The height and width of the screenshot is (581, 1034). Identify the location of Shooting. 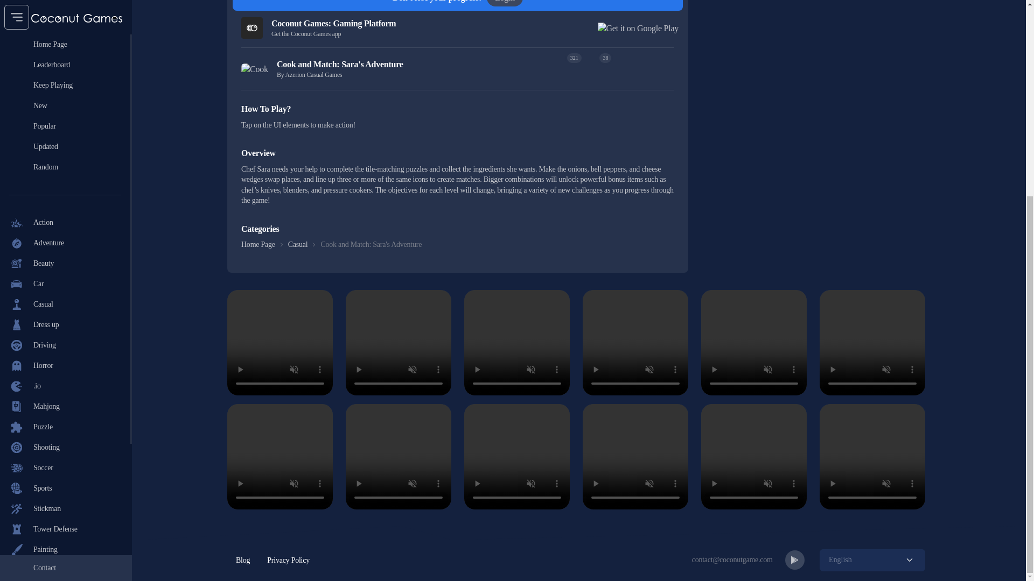
(65, 157).